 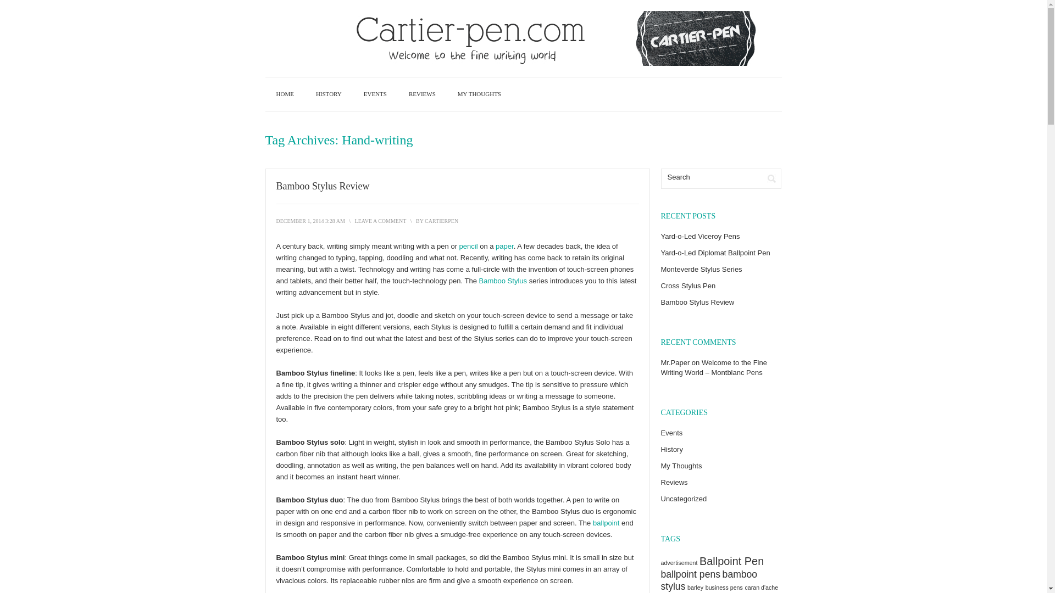 What do you see at coordinates (310, 221) in the screenshot?
I see `DECEMBER 1, 2014 3:28 AM` at bounding box center [310, 221].